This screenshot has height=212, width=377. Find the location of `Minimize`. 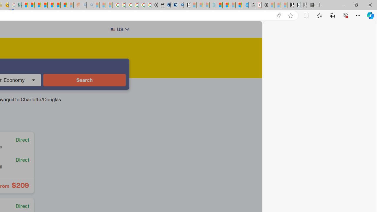

Minimize is located at coordinates (343, 5).